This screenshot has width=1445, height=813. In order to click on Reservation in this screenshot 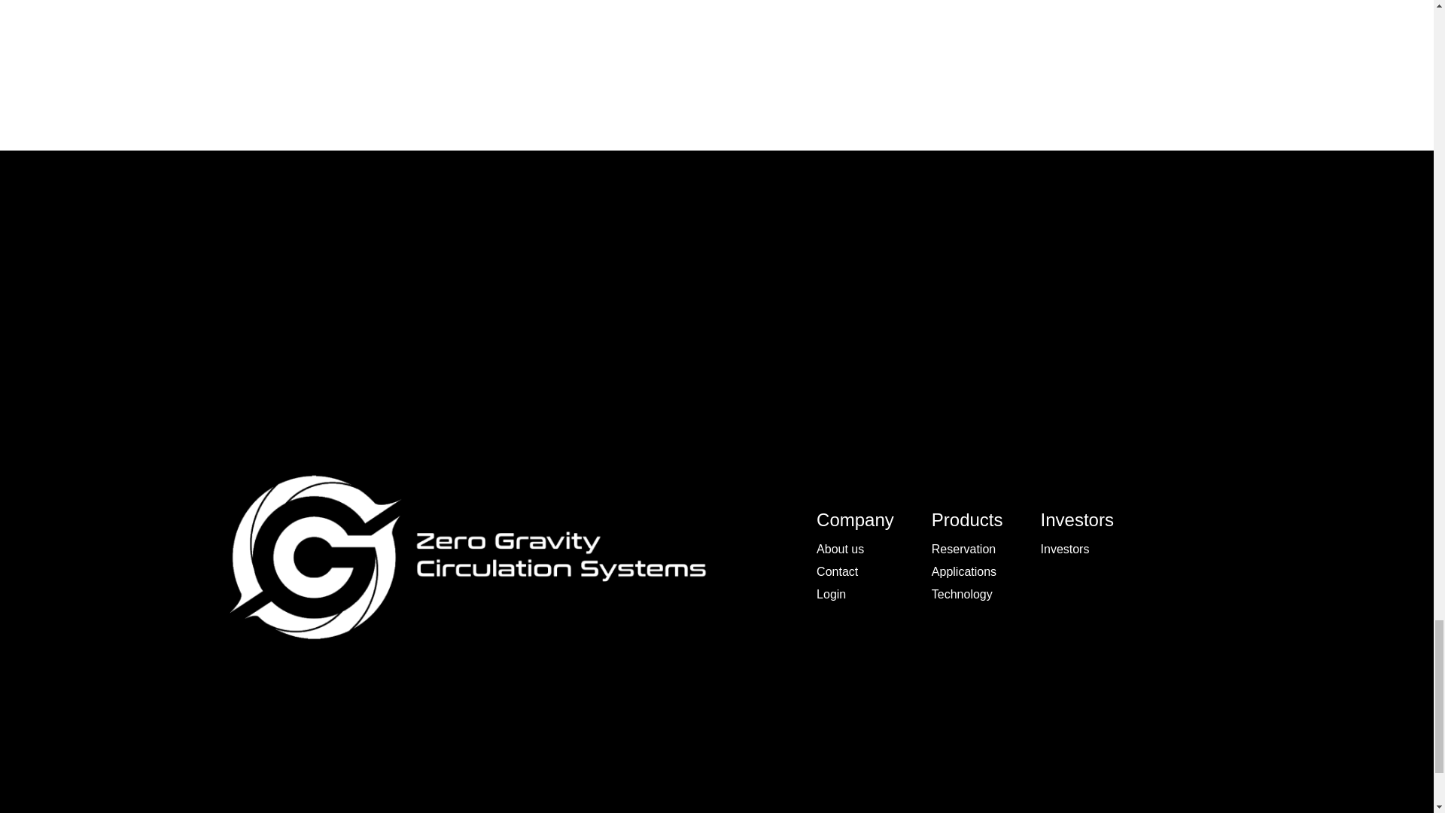, I will do `click(963, 548)`.